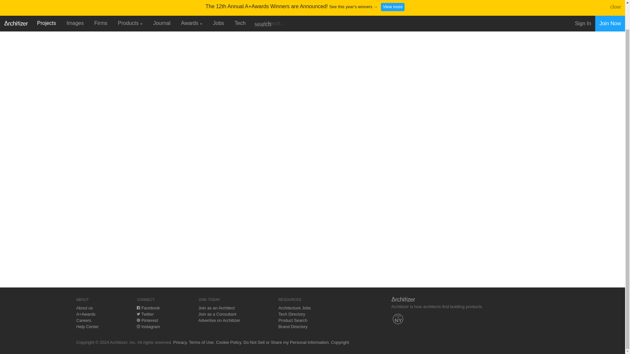 The height and width of the screenshot is (354, 630). Describe the element at coordinates (138, 307) in the screenshot. I see `Facebook icon` at that location.